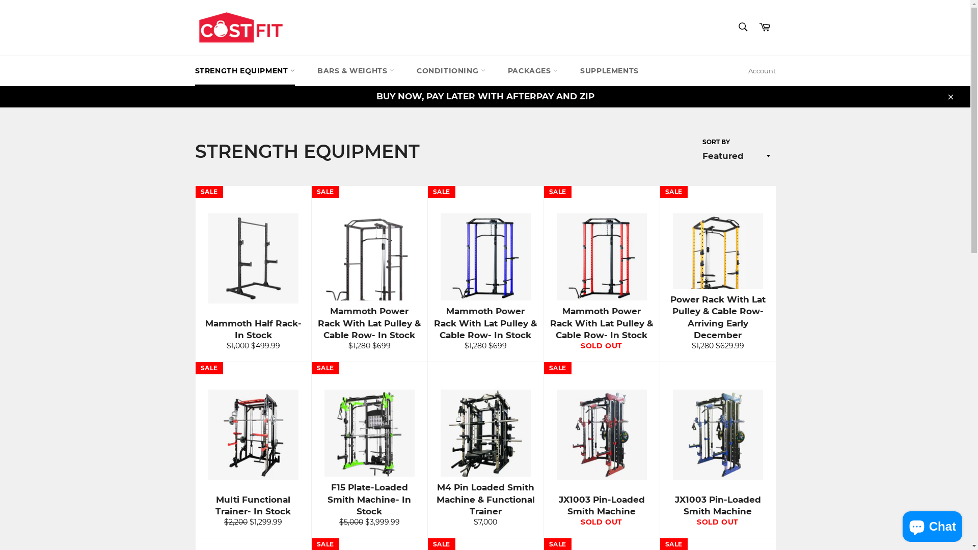 This screenshot has width=978, height=550. Describe the element at coordinates (717, 450) in the screenshot. I see `JX1003 Pin-Loaded Smith Machine
SOLD OUT` at that location.